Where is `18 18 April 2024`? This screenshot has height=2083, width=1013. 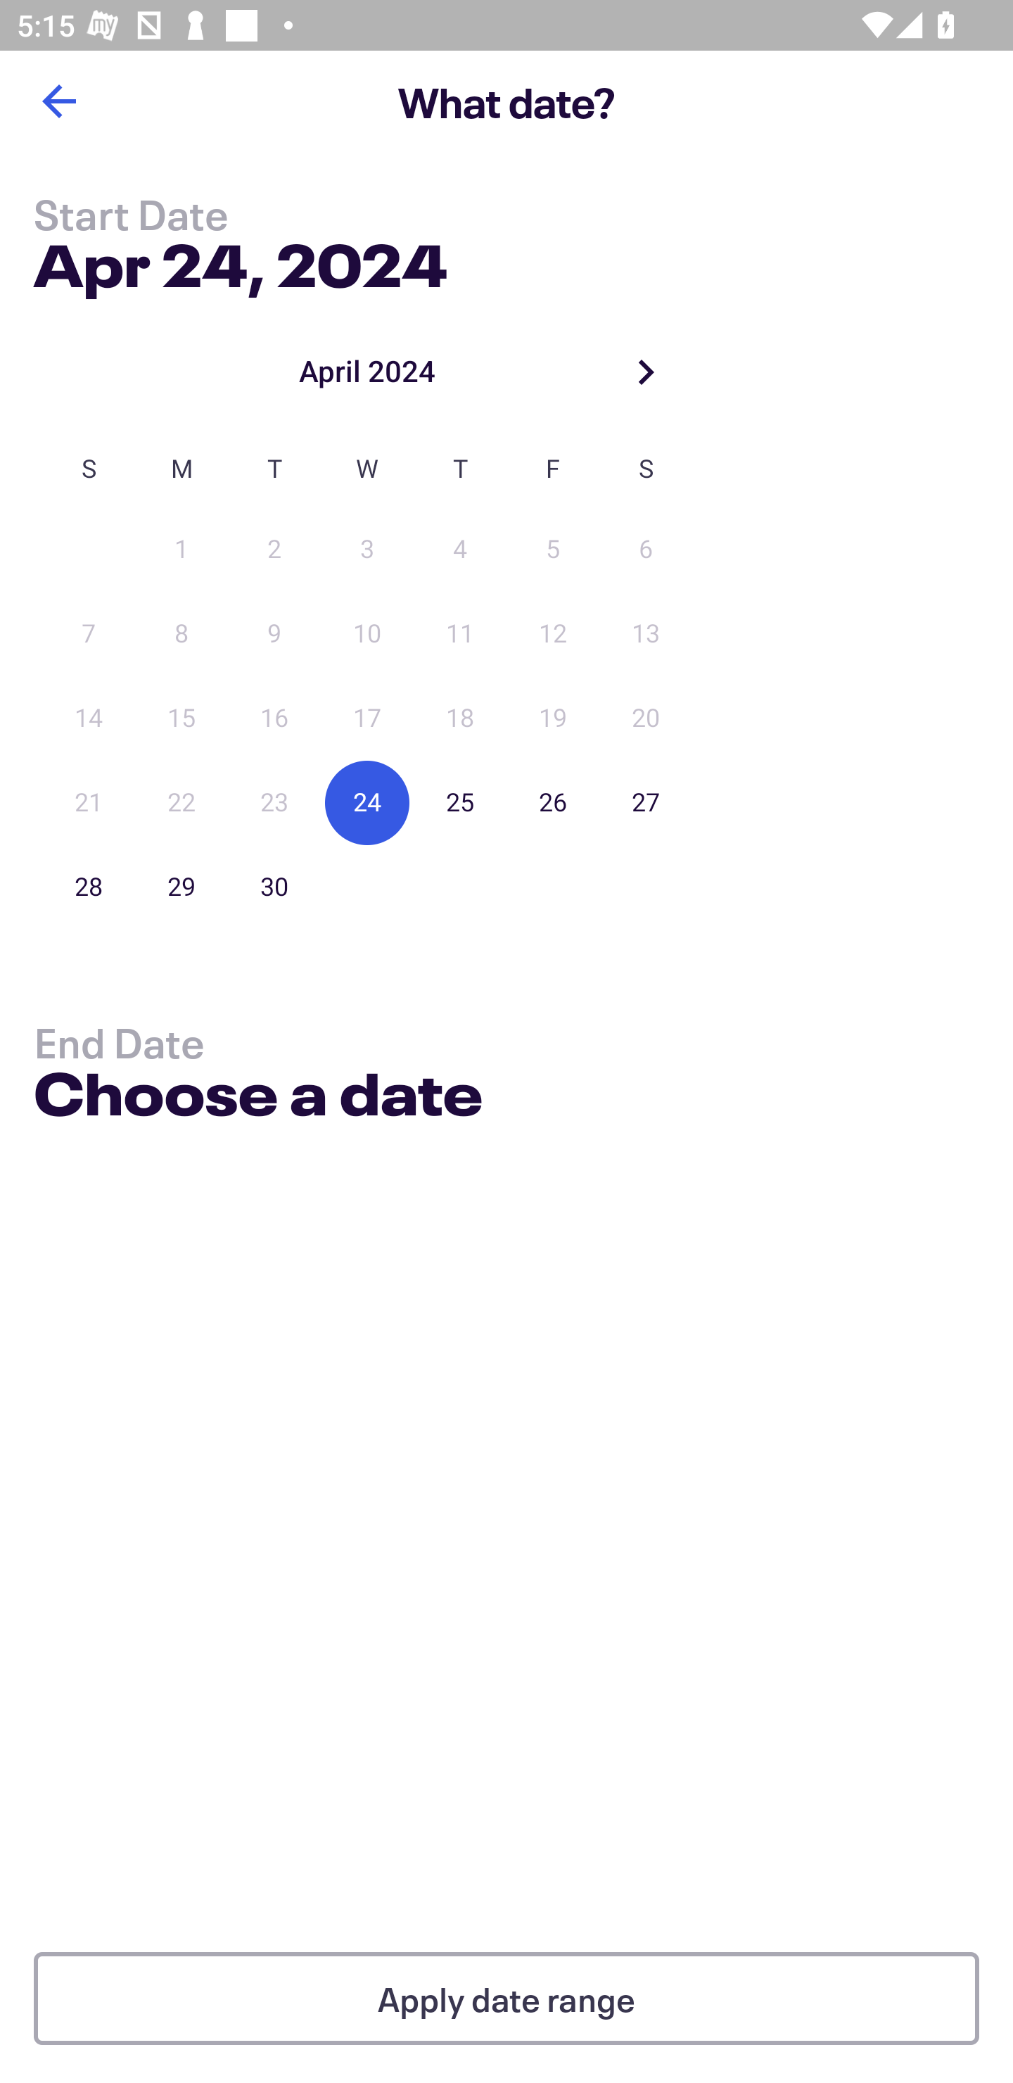
18 18 April 2024 is located at coordinates (460, 718).